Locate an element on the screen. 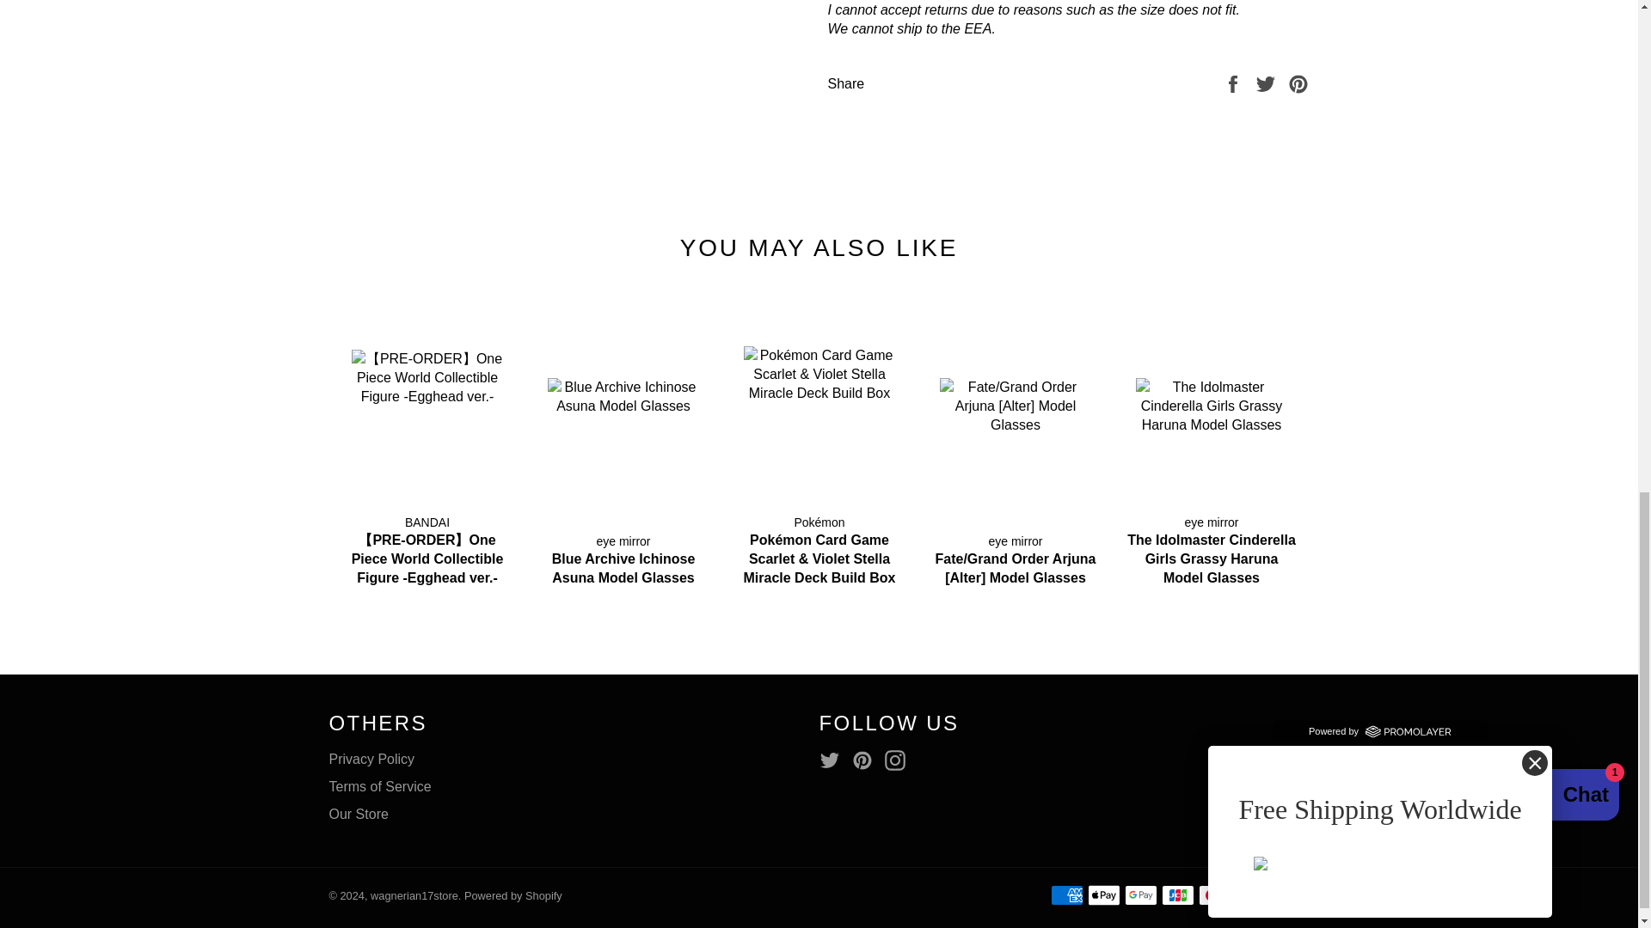 This screenshot has width=1651, height=928. wagnerian17store on Instagram is located at coordinates (899, 760).